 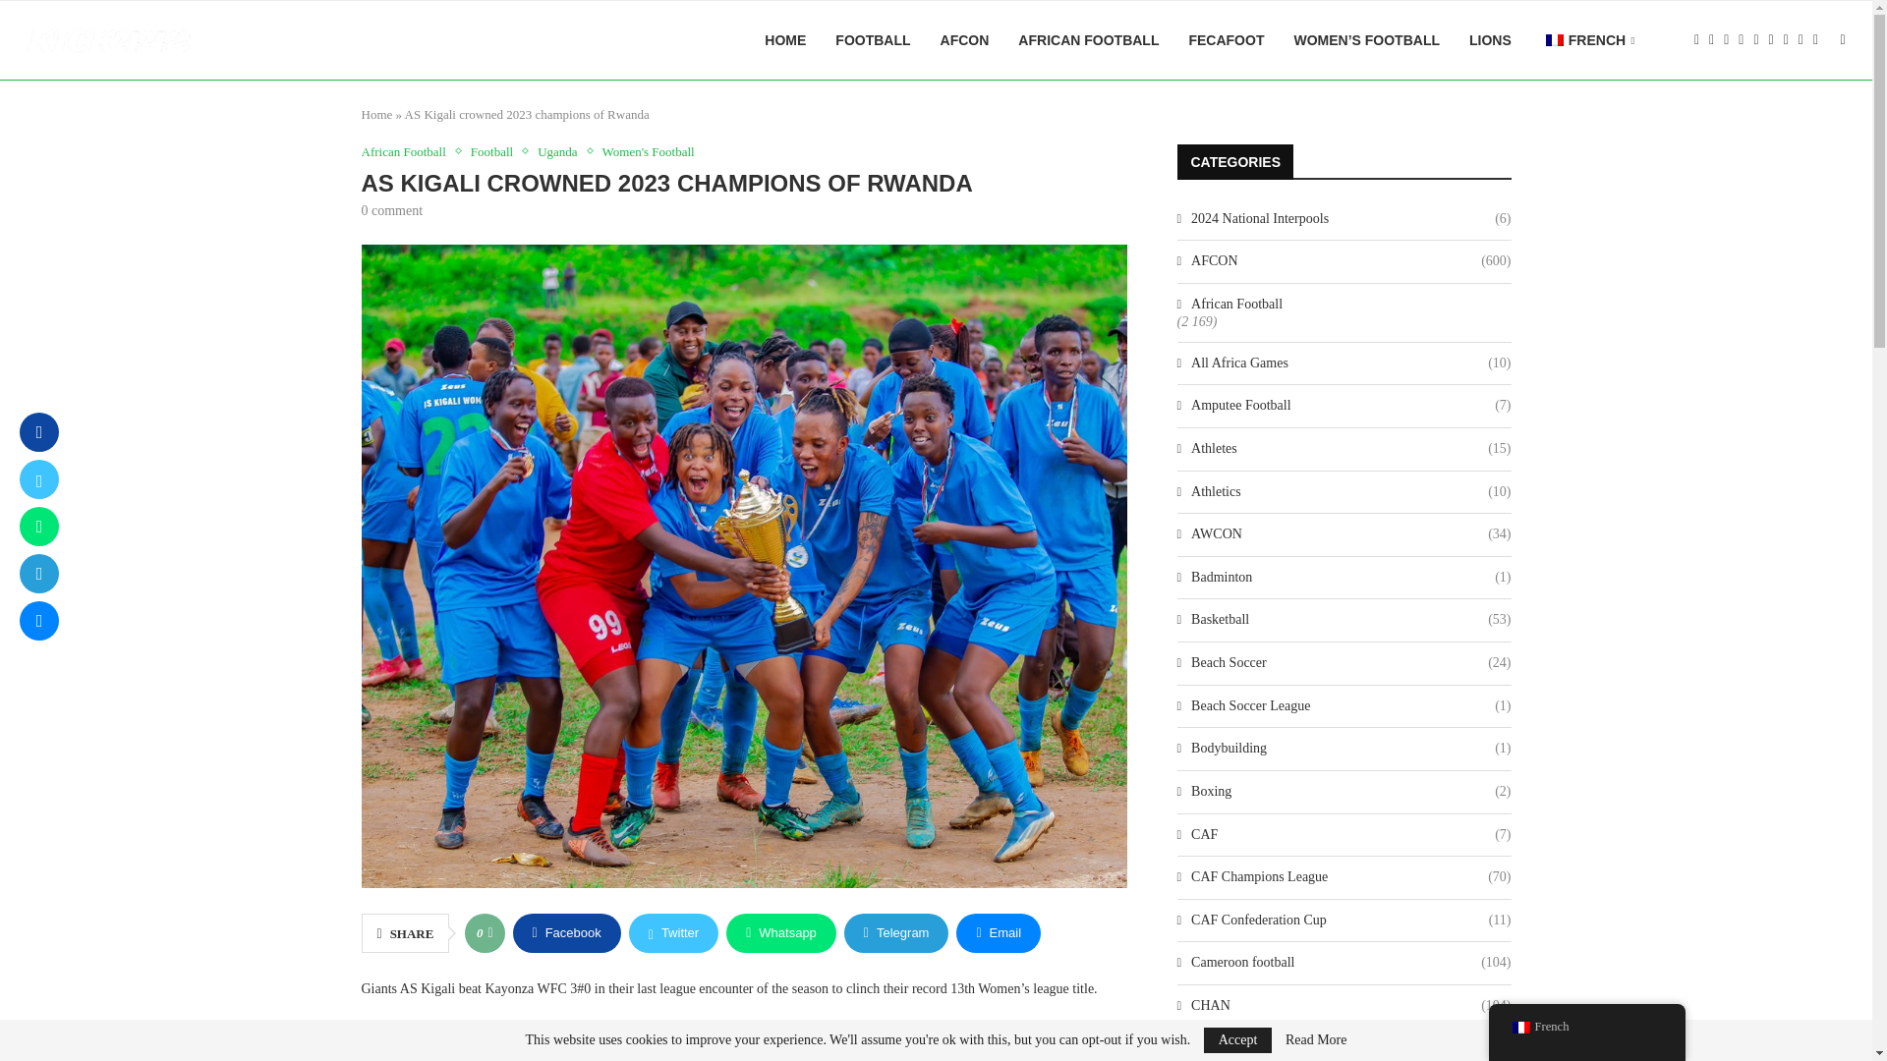 What do you see at coordinates (1555, 39) in the screenshot?
I see `French` at bounding box center [1555, 39].